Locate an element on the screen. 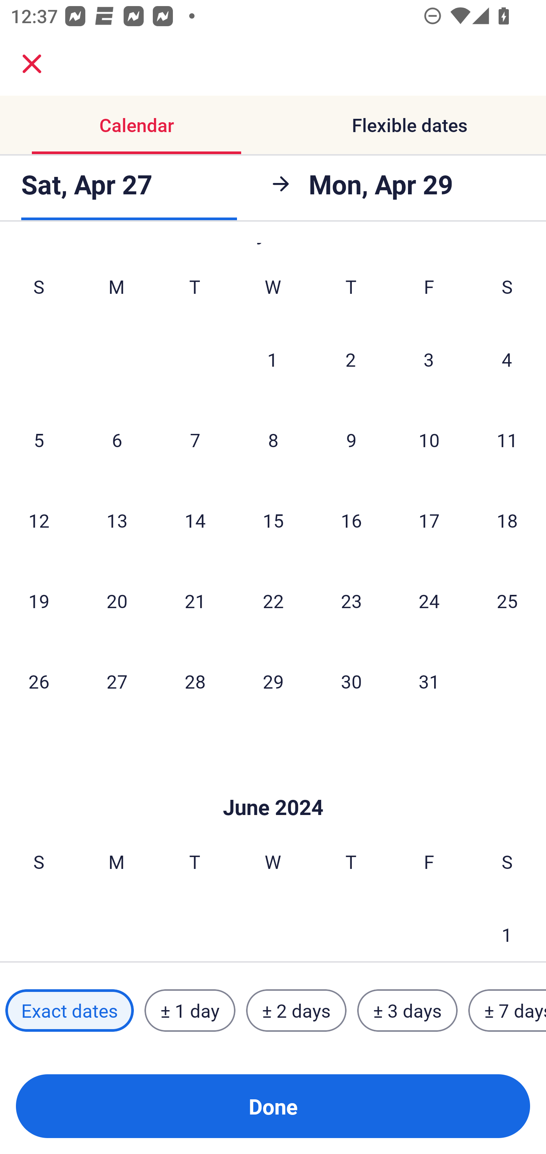 This screenshot has width=546, height=1154. 8 Wednesday, May 8, 2024 is located at coordinates (273, 440).